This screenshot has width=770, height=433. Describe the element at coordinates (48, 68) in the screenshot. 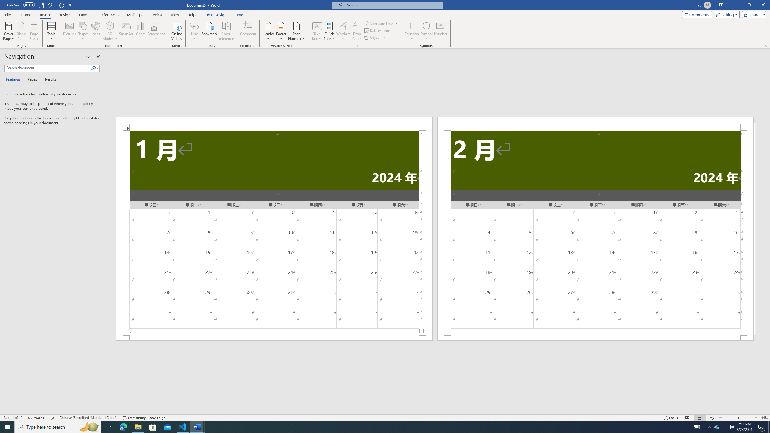

I see `Search document` at that location.